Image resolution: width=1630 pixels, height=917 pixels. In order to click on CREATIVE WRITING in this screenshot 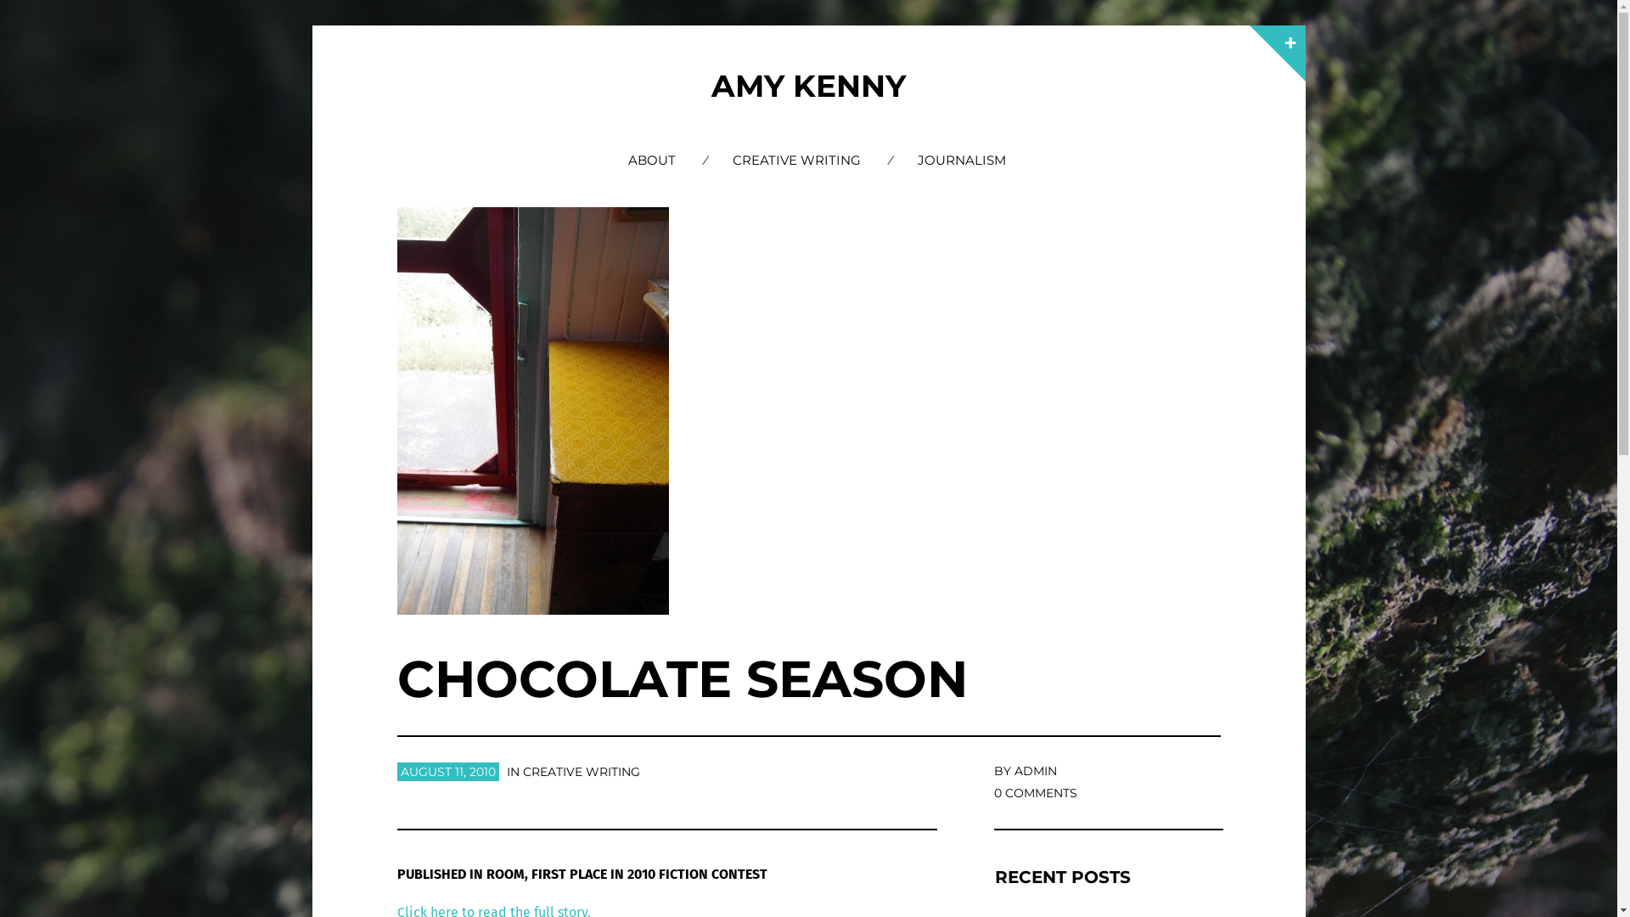, I will do `click(796, 160)`.